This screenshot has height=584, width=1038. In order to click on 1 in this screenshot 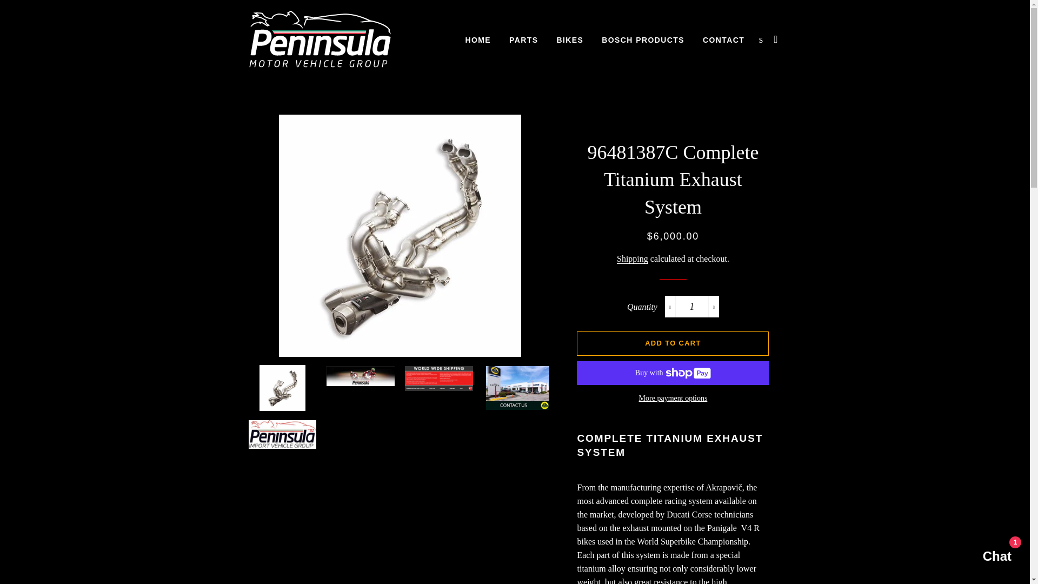, I will do `click(692, 306)`.